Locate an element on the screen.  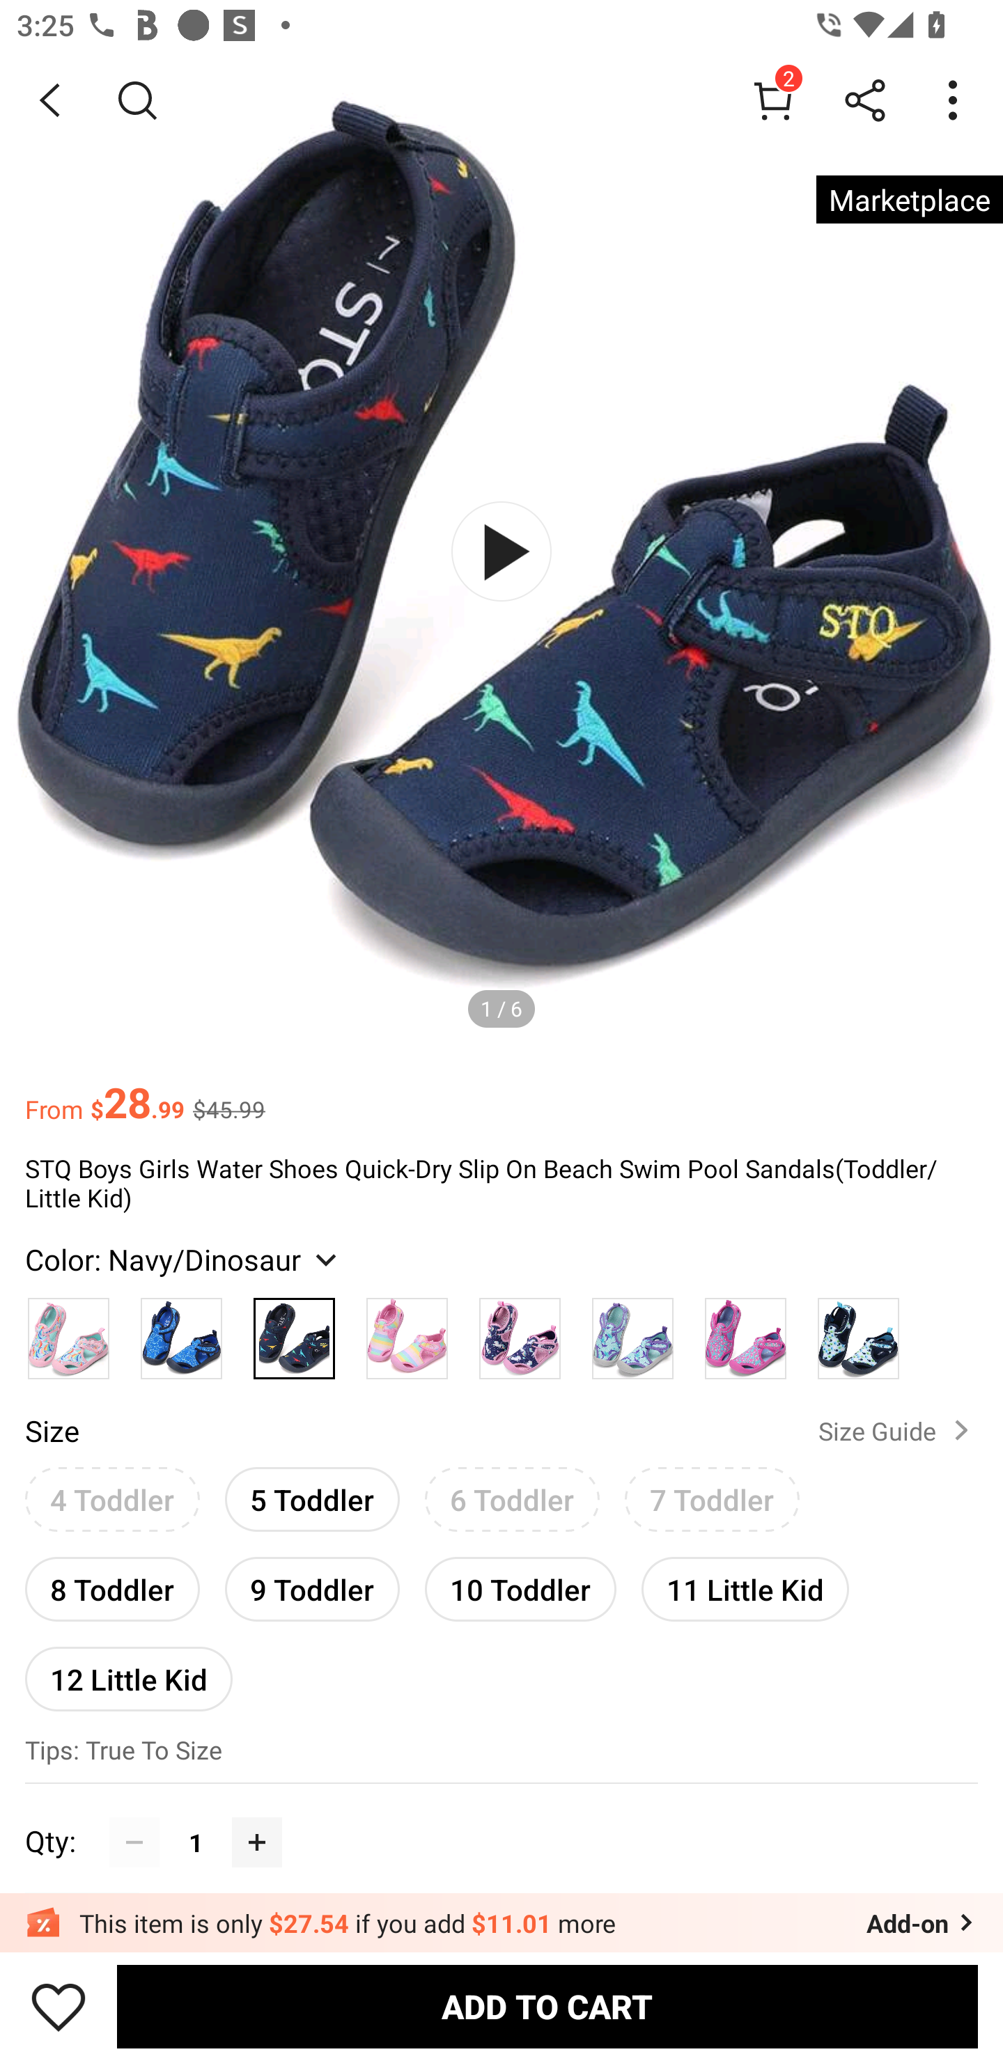
8 Toddler 8 Toddlerunselected option is located at coordinates (112, 1589).